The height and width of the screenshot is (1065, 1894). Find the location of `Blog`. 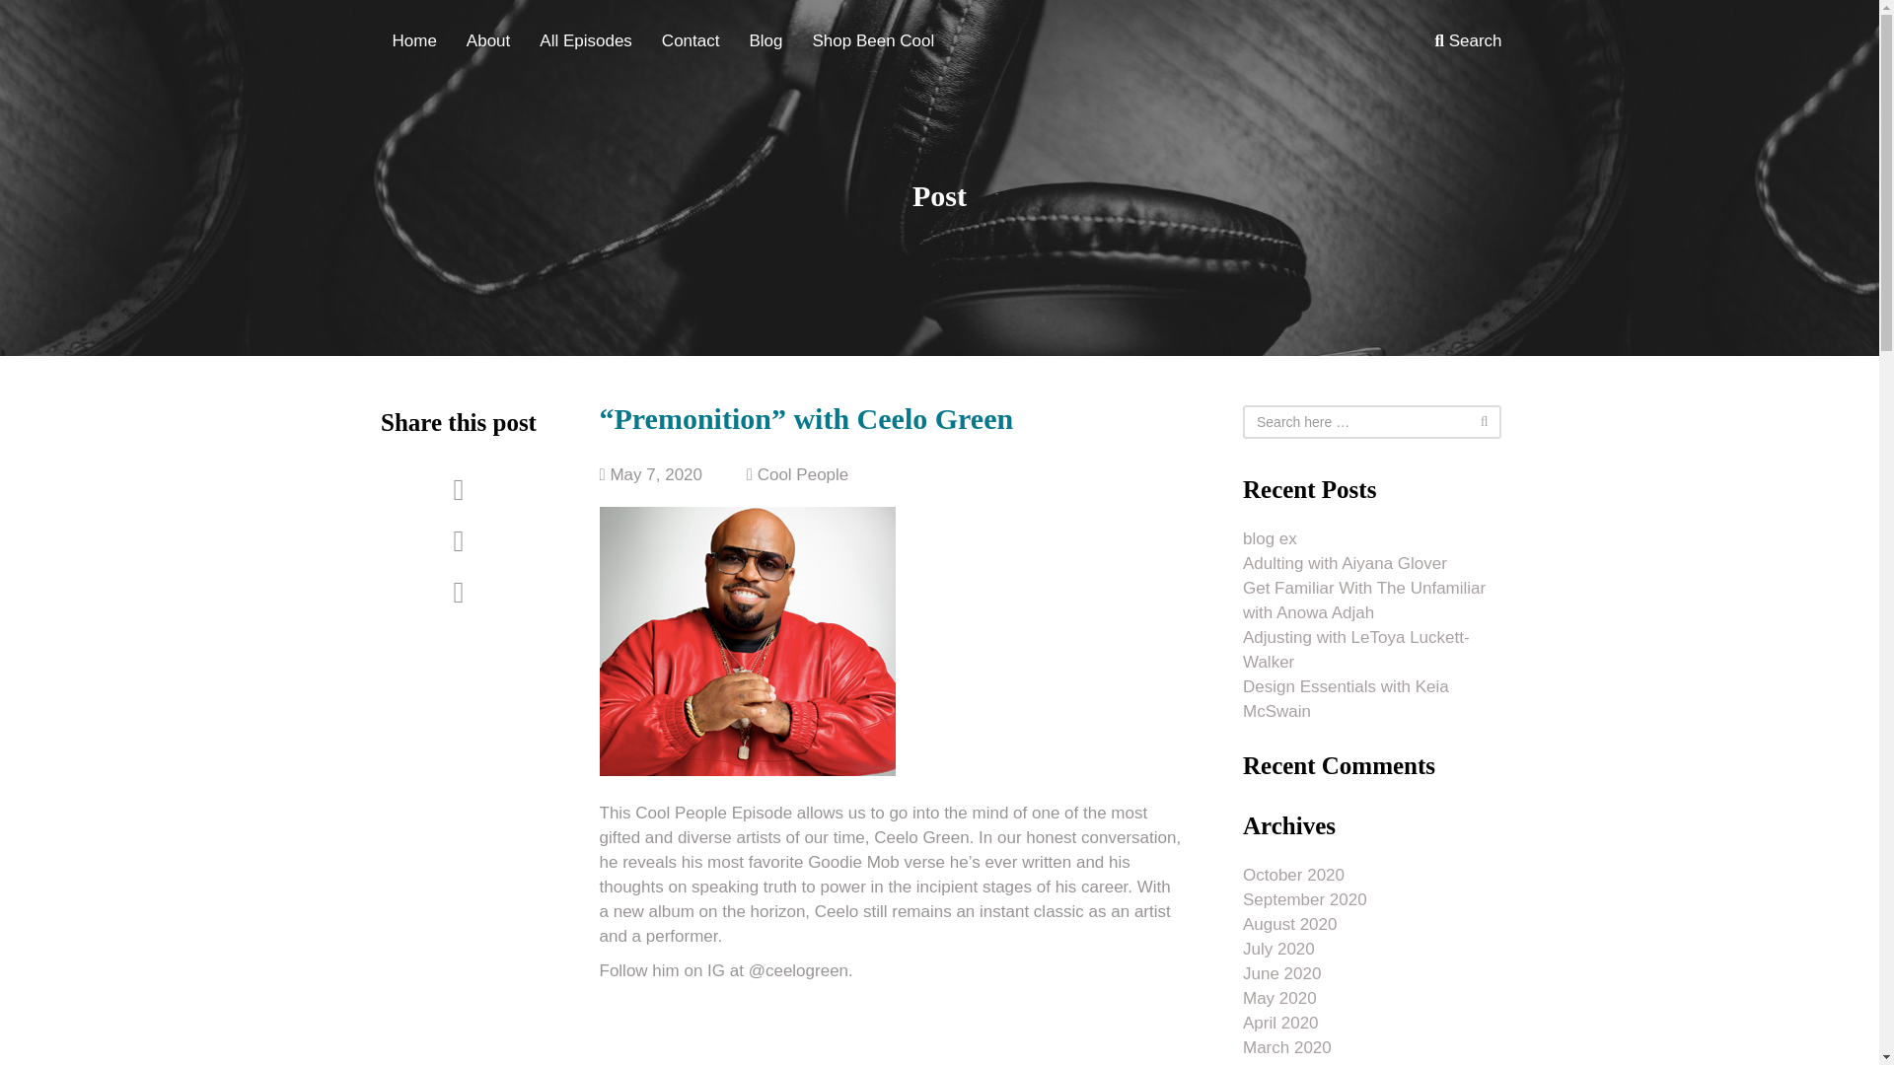

Blog is located at coordinates (765, 51).